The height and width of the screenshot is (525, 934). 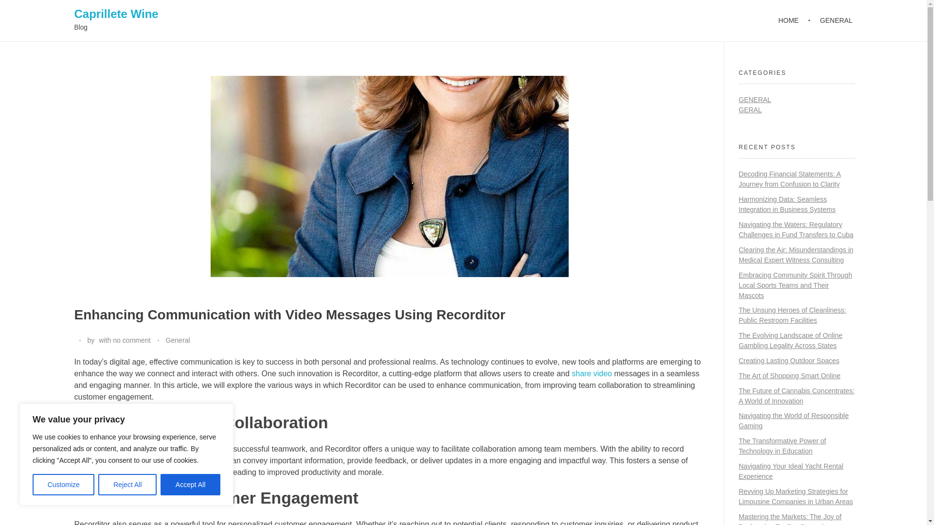 I want to click on GERAL, so click(x=750, y=110).